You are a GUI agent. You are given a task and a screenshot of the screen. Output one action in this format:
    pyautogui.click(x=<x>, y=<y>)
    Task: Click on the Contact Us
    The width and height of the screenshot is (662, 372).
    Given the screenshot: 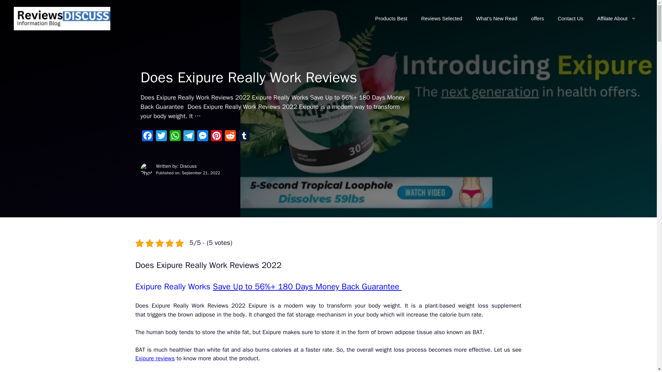 What is the action you would take?
    pyautogui.click(x=570, y=19)
    